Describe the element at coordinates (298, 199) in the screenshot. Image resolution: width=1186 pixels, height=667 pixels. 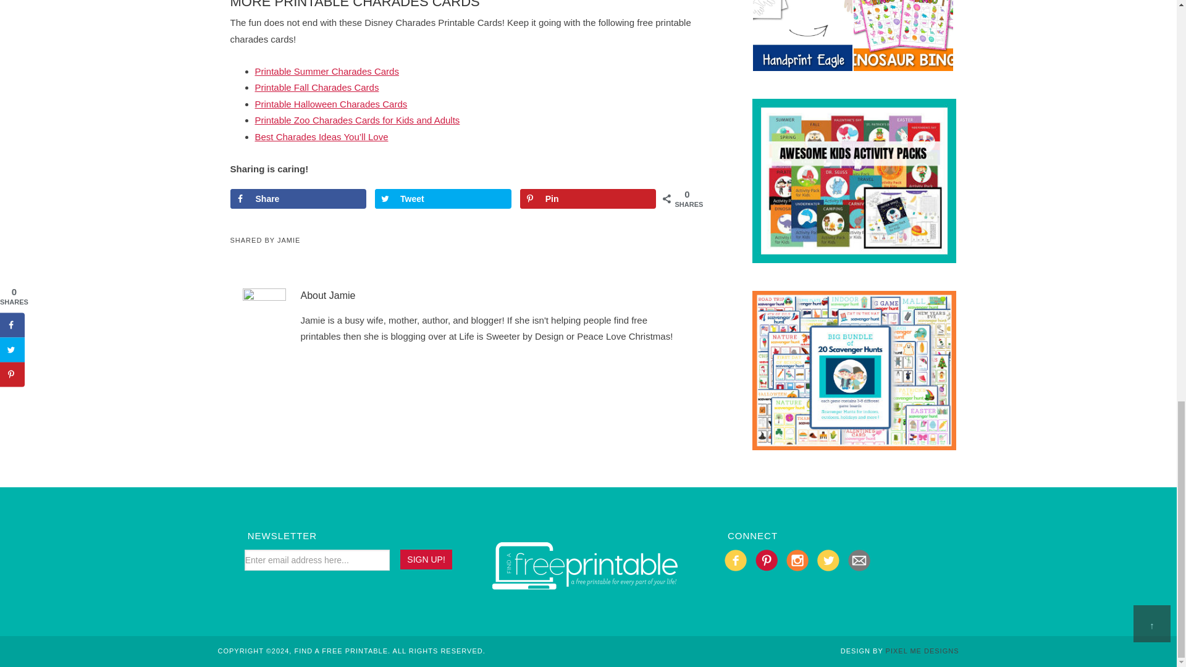
I see `Share on Facebook` at that location.